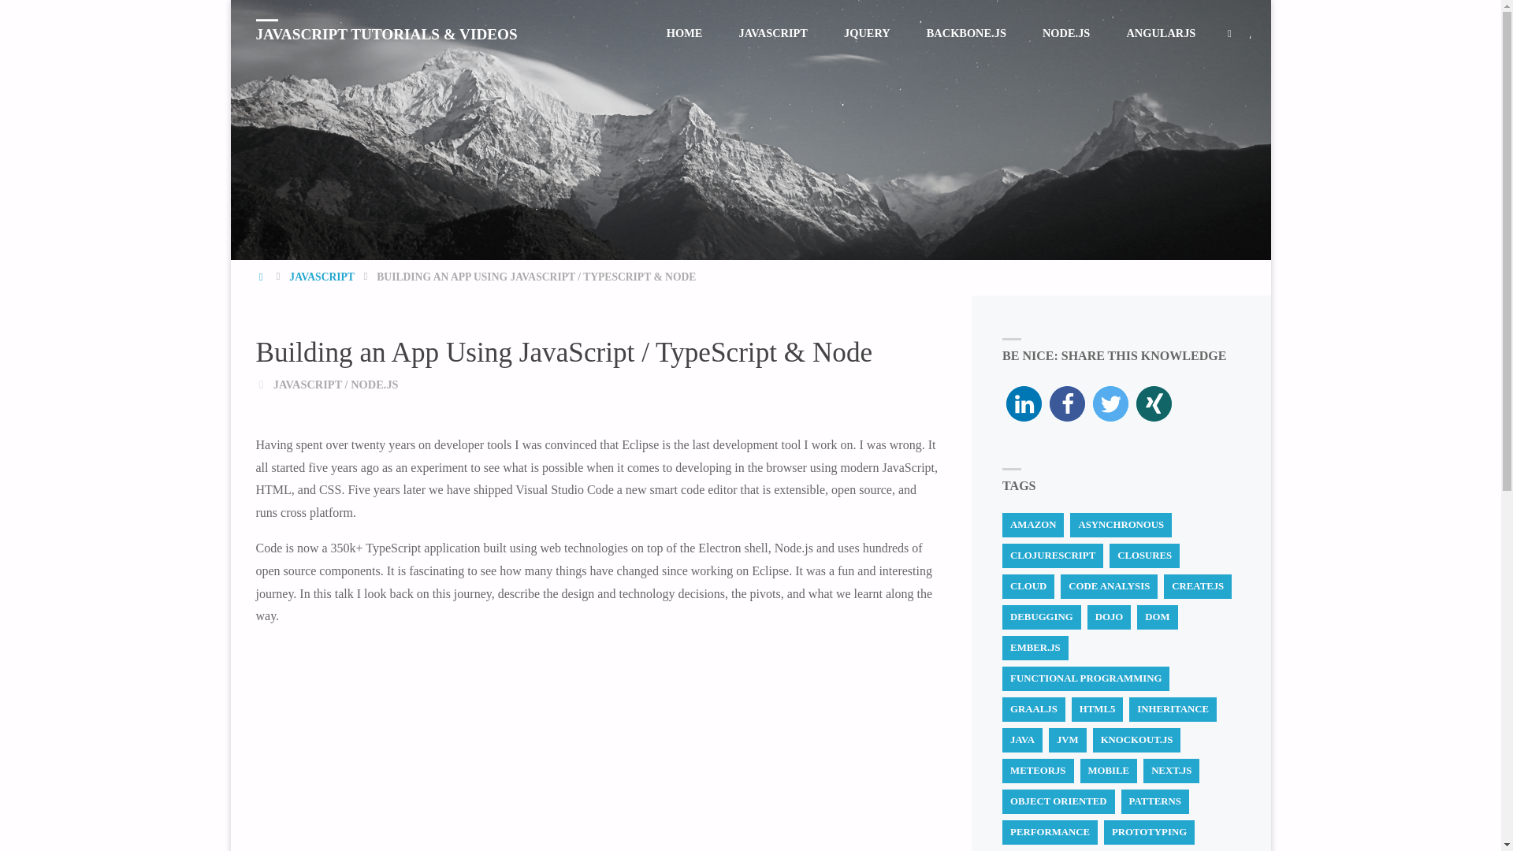 This screenshot has height=851, width=1513. Describe the element at coordinates (322, 277) in the screenshot. I see `JAVASCRIPT` at that location.